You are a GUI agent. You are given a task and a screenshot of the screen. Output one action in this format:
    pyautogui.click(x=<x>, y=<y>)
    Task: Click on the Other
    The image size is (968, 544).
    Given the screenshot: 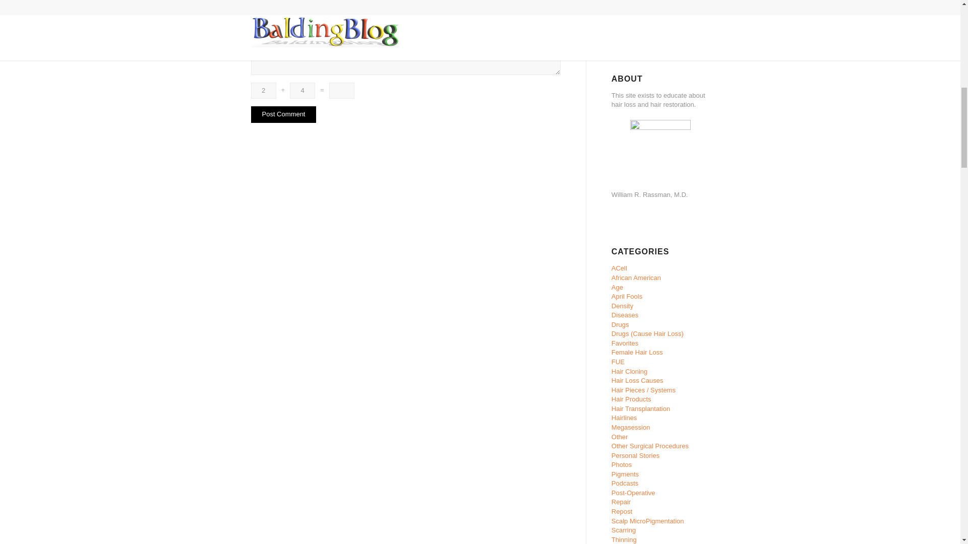 What is the action you would take?
    pyautogui.click(x=620, y=436)
    